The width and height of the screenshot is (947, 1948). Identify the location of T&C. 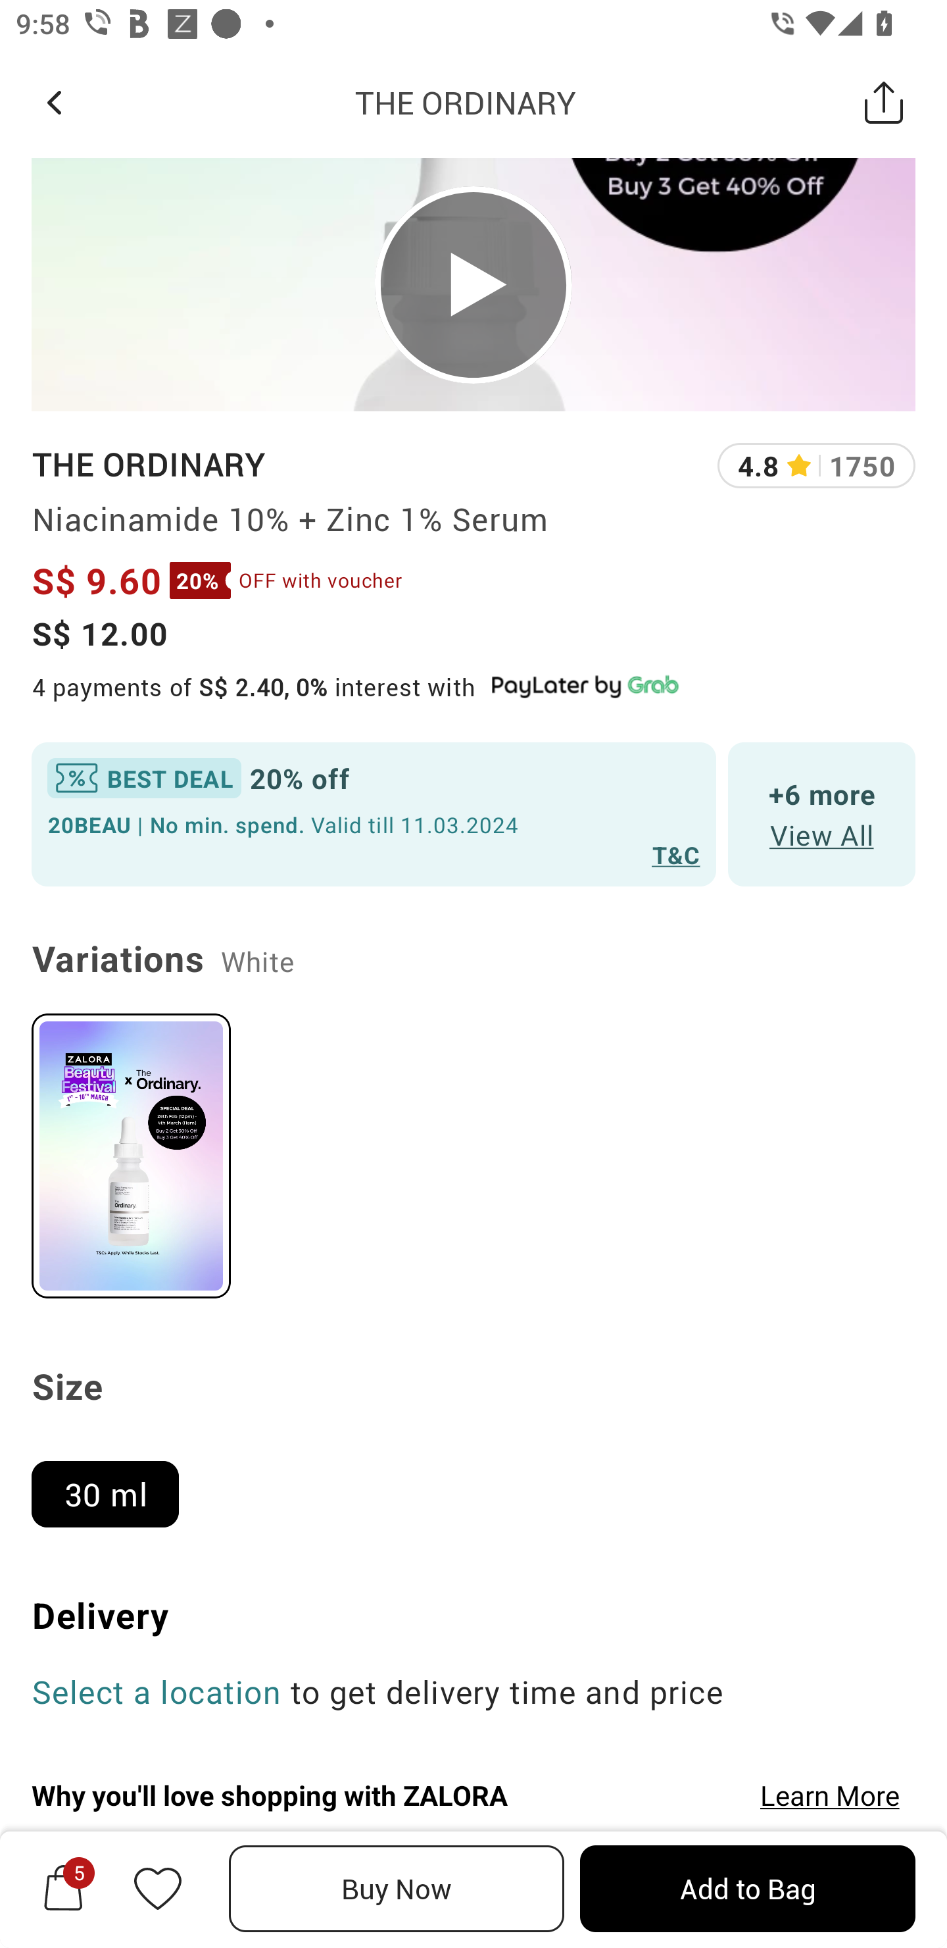
(676, 854).